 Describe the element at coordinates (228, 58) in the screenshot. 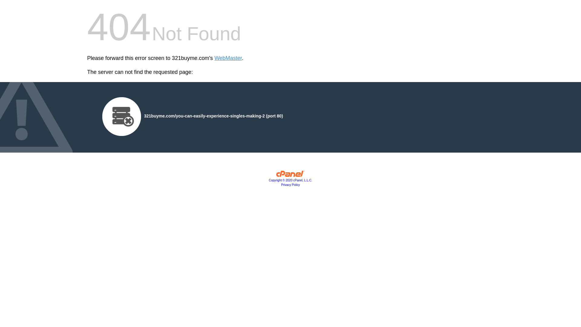

I see `WebMaster` at that location.